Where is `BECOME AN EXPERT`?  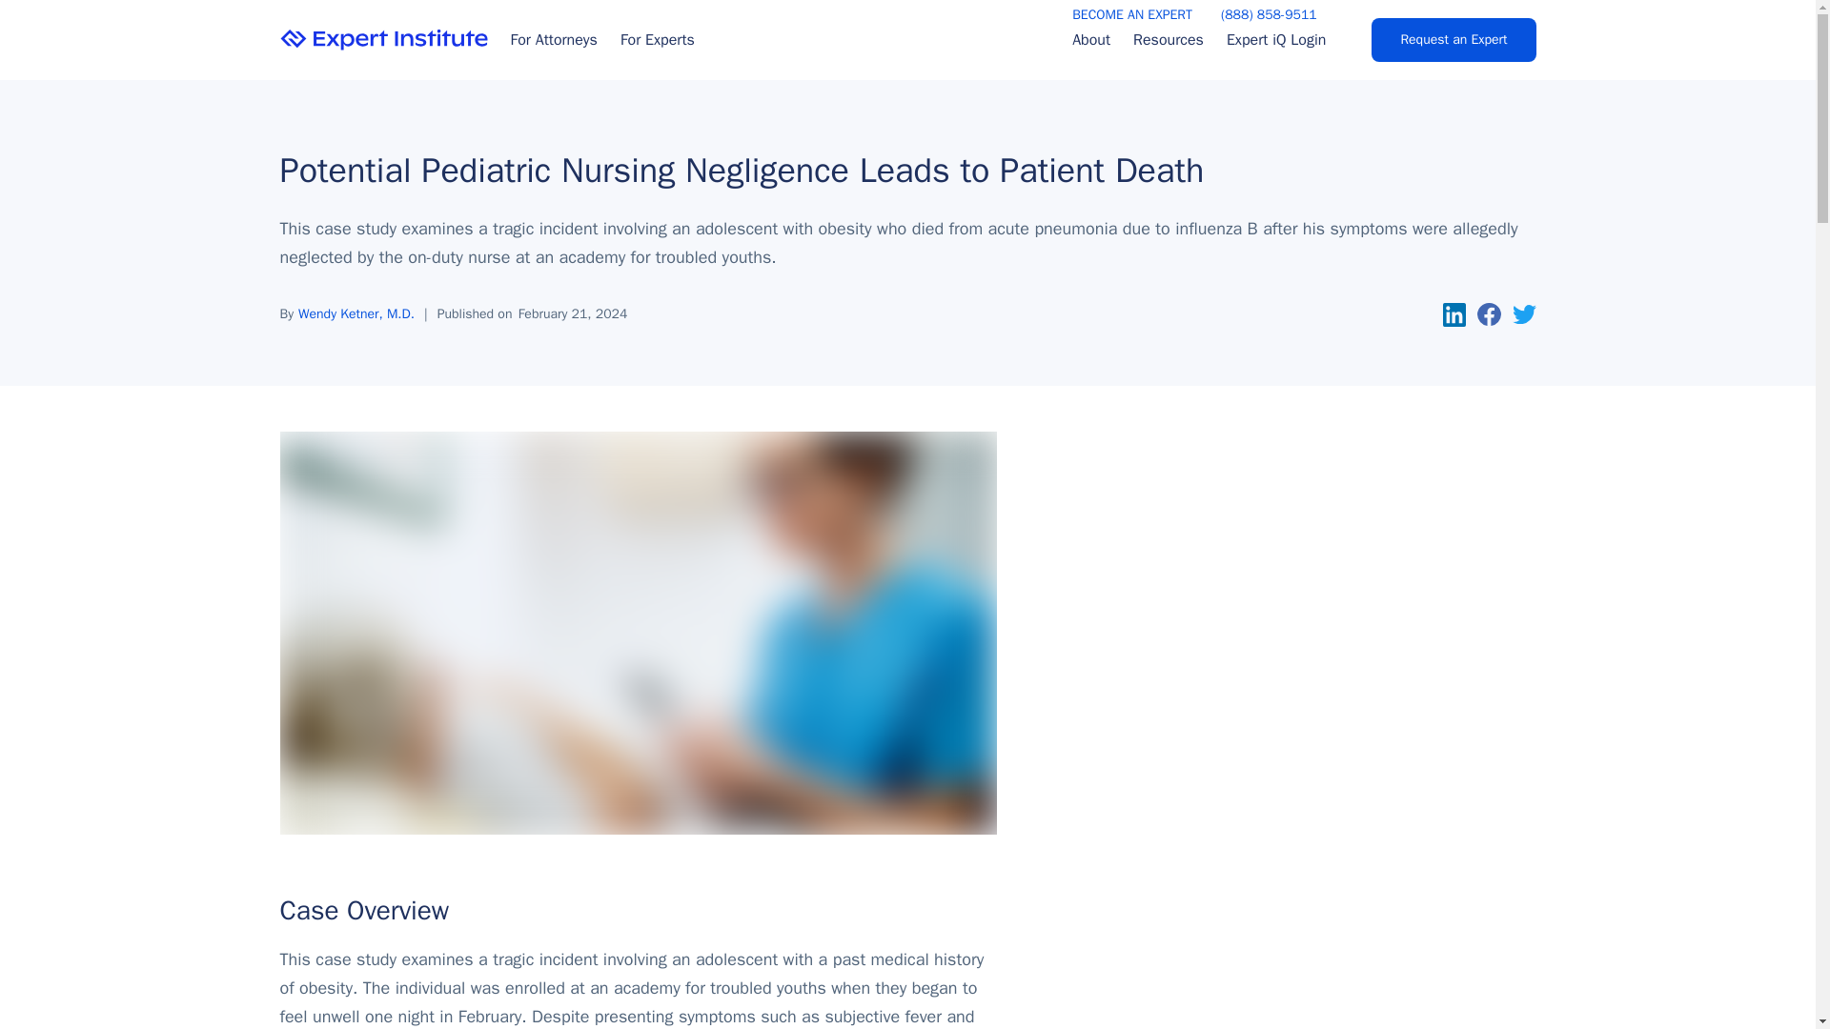 BECOME AN EXPERT is located at coordinates (1132, 15).